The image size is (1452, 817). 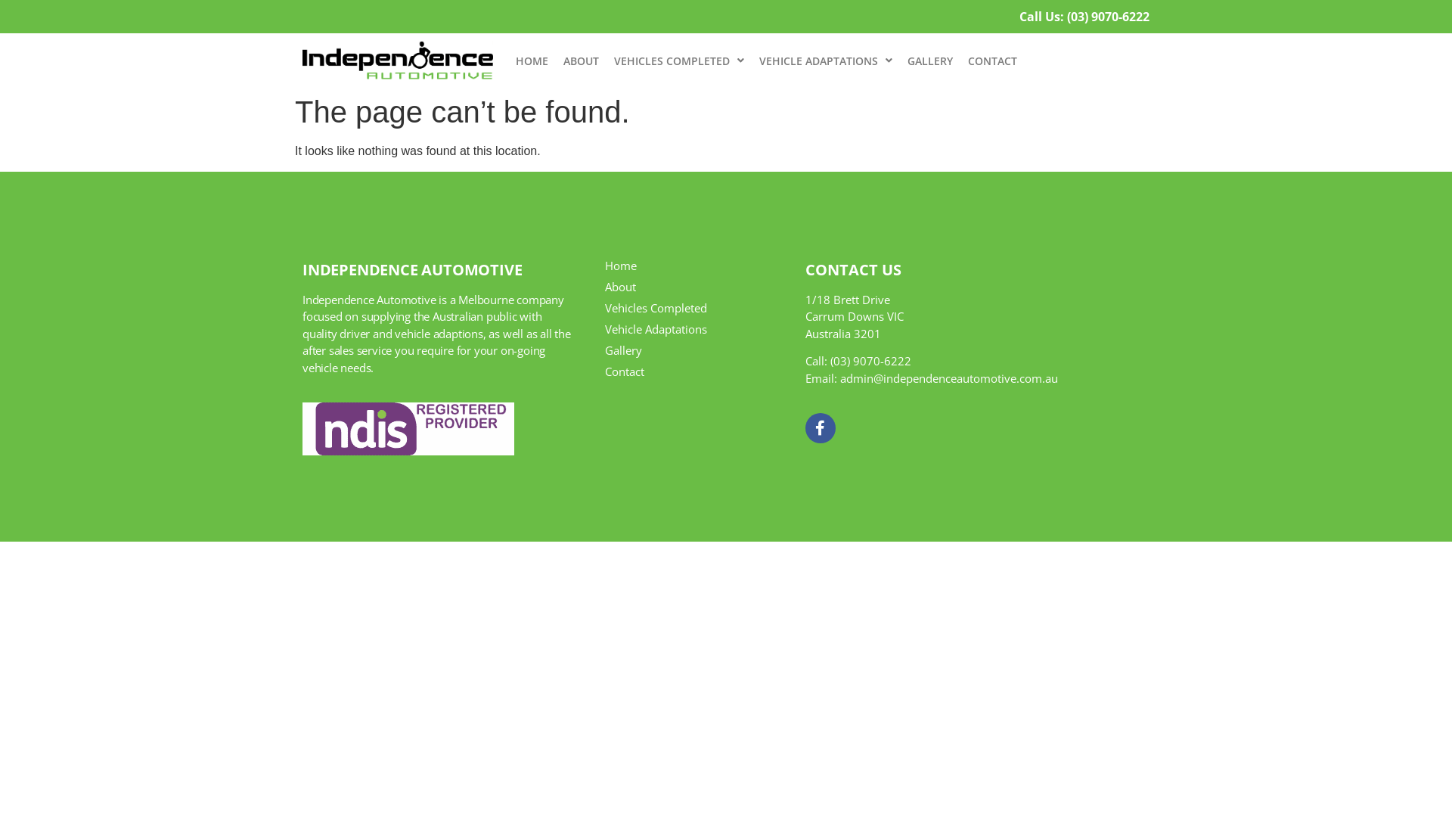 What do you see at coordinates (930, 61) in the screenshot?
I see `GALLERY` at bounding box center [930, 61].